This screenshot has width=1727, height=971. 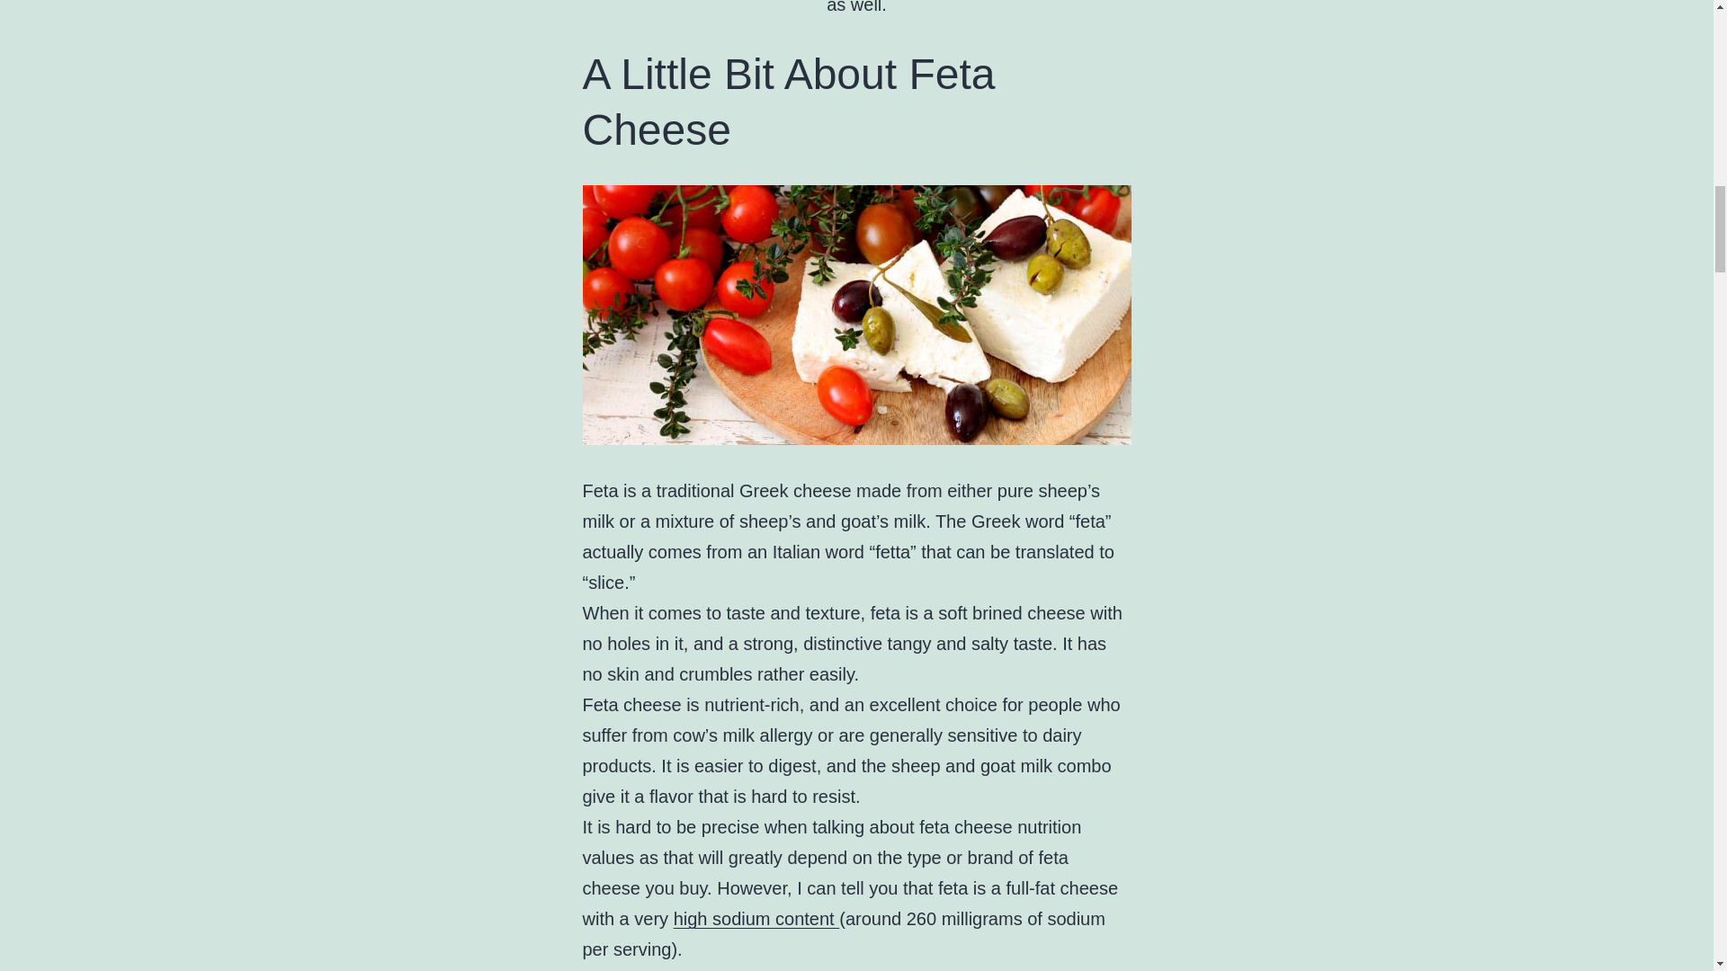 What do you see at coordinates (756, 918) in the screenshot?
I see `high sodium content` at bounding box center [756, 918].